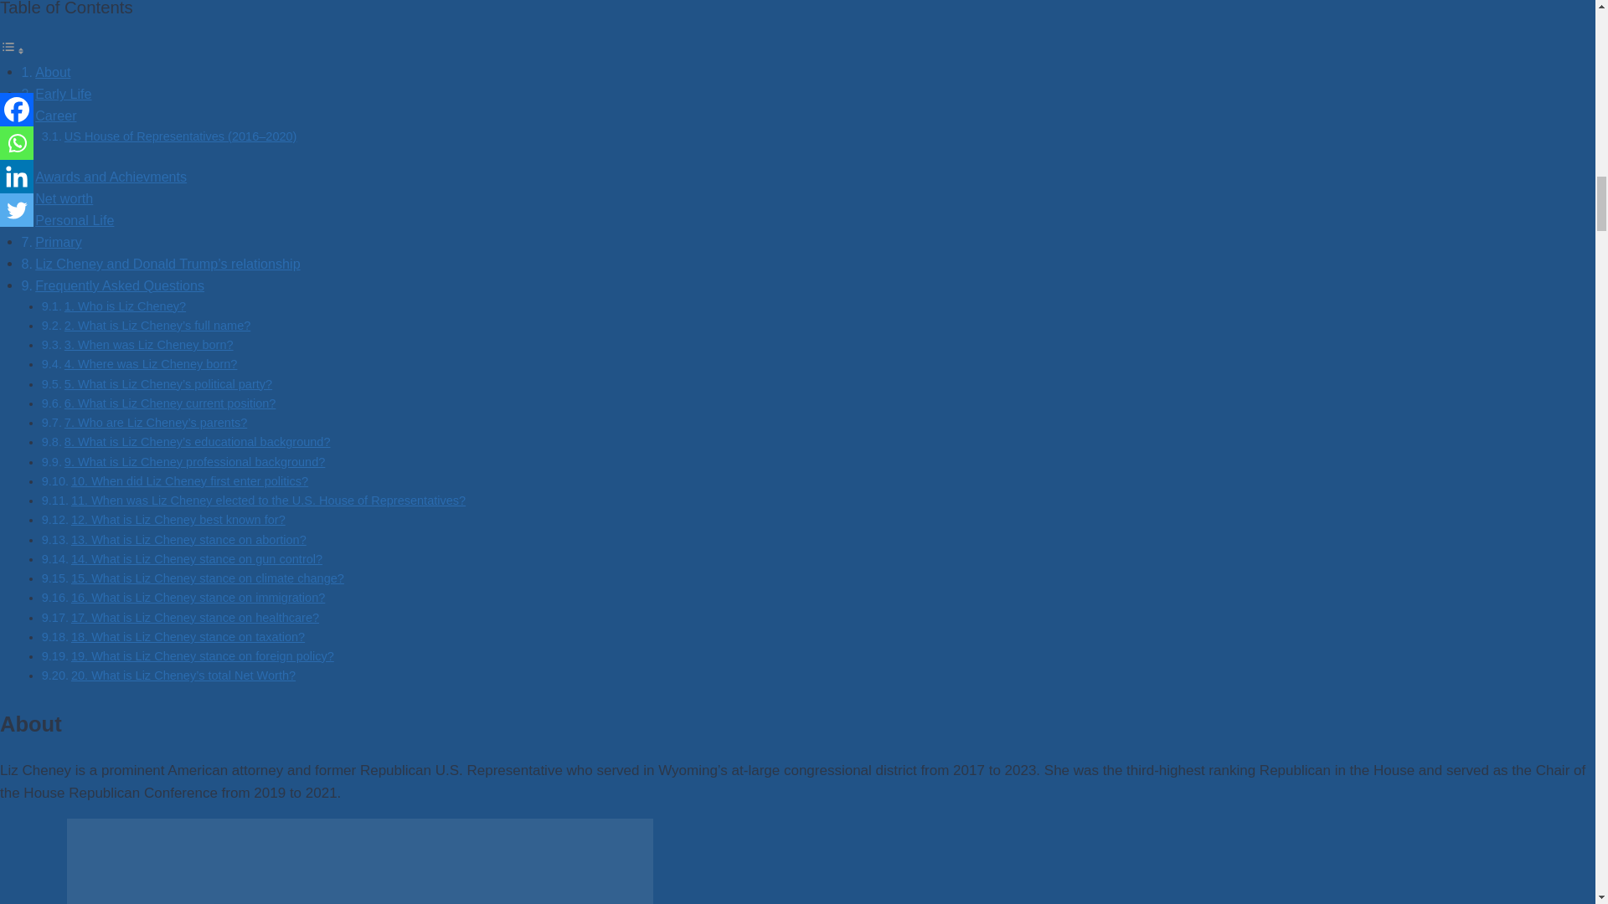 The image size is (1608, 904). Describe the element at coordinates (53, 72) in the screenshot. I see `About` at that location.